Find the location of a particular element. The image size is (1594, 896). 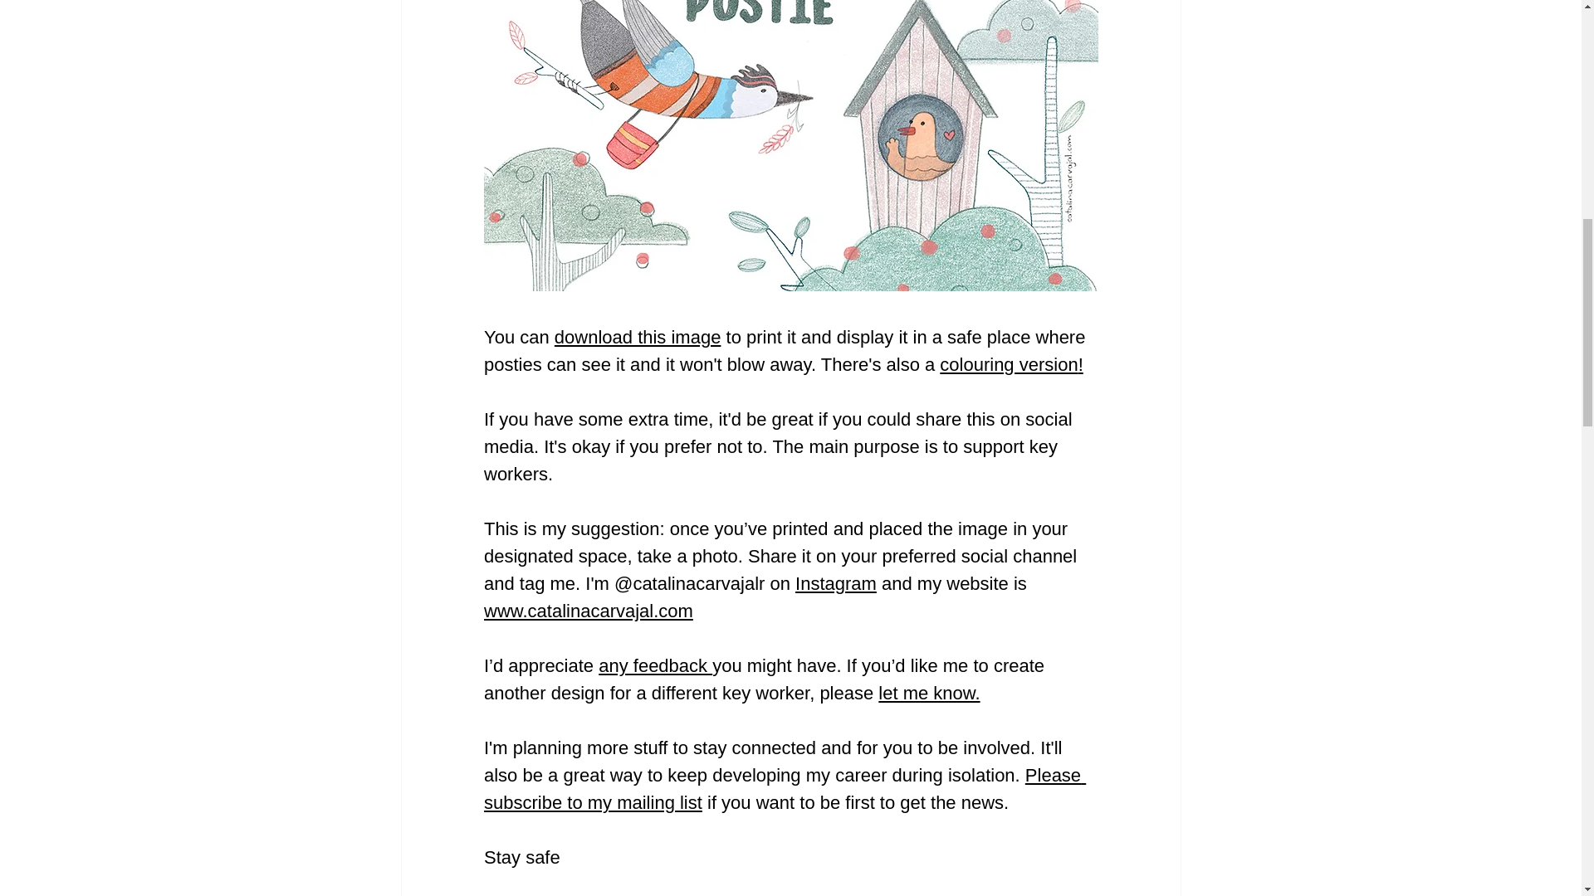

Instagram is located at coordinates (836, 584).